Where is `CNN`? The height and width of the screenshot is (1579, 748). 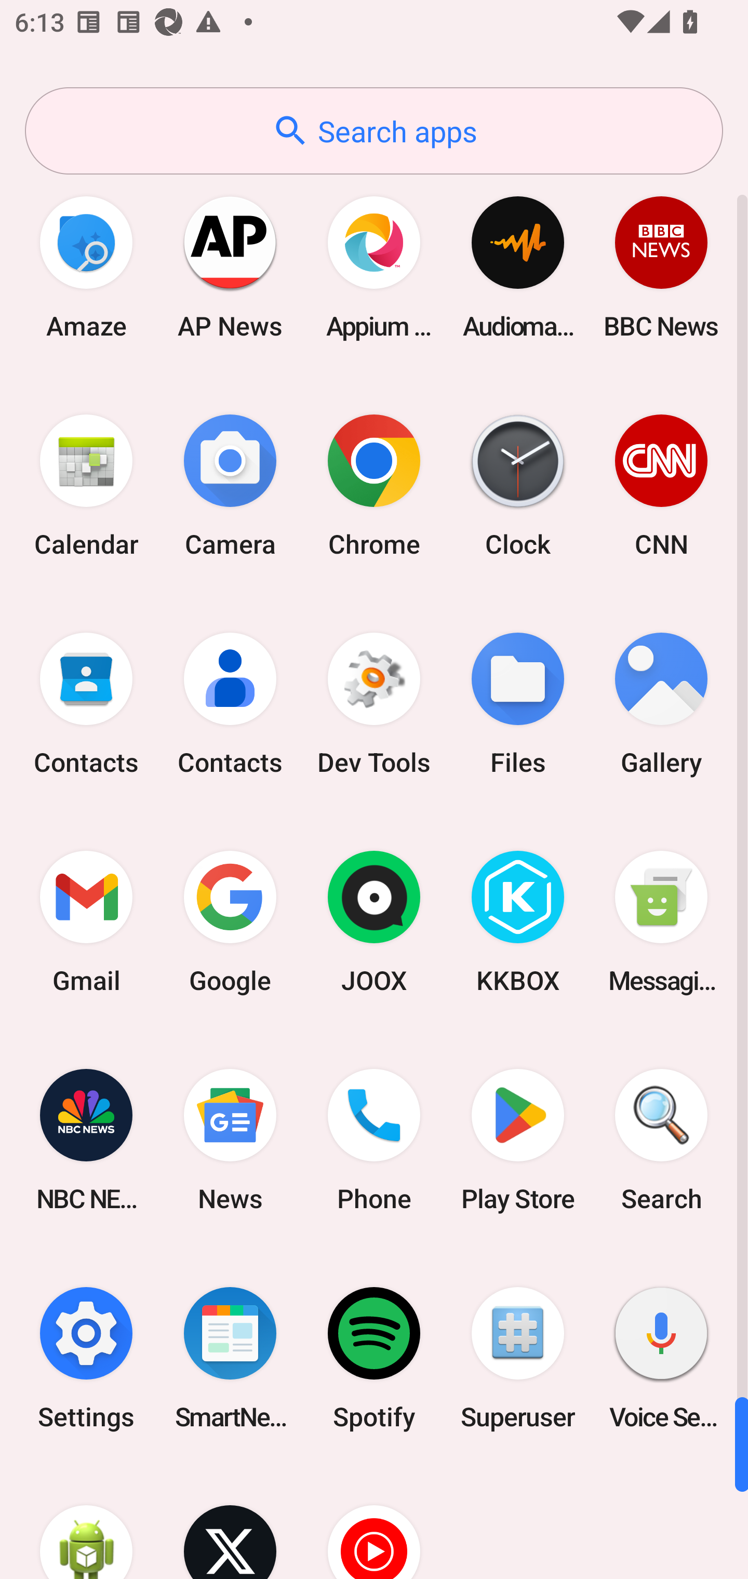 CNN is located at coordinates (661, 485).